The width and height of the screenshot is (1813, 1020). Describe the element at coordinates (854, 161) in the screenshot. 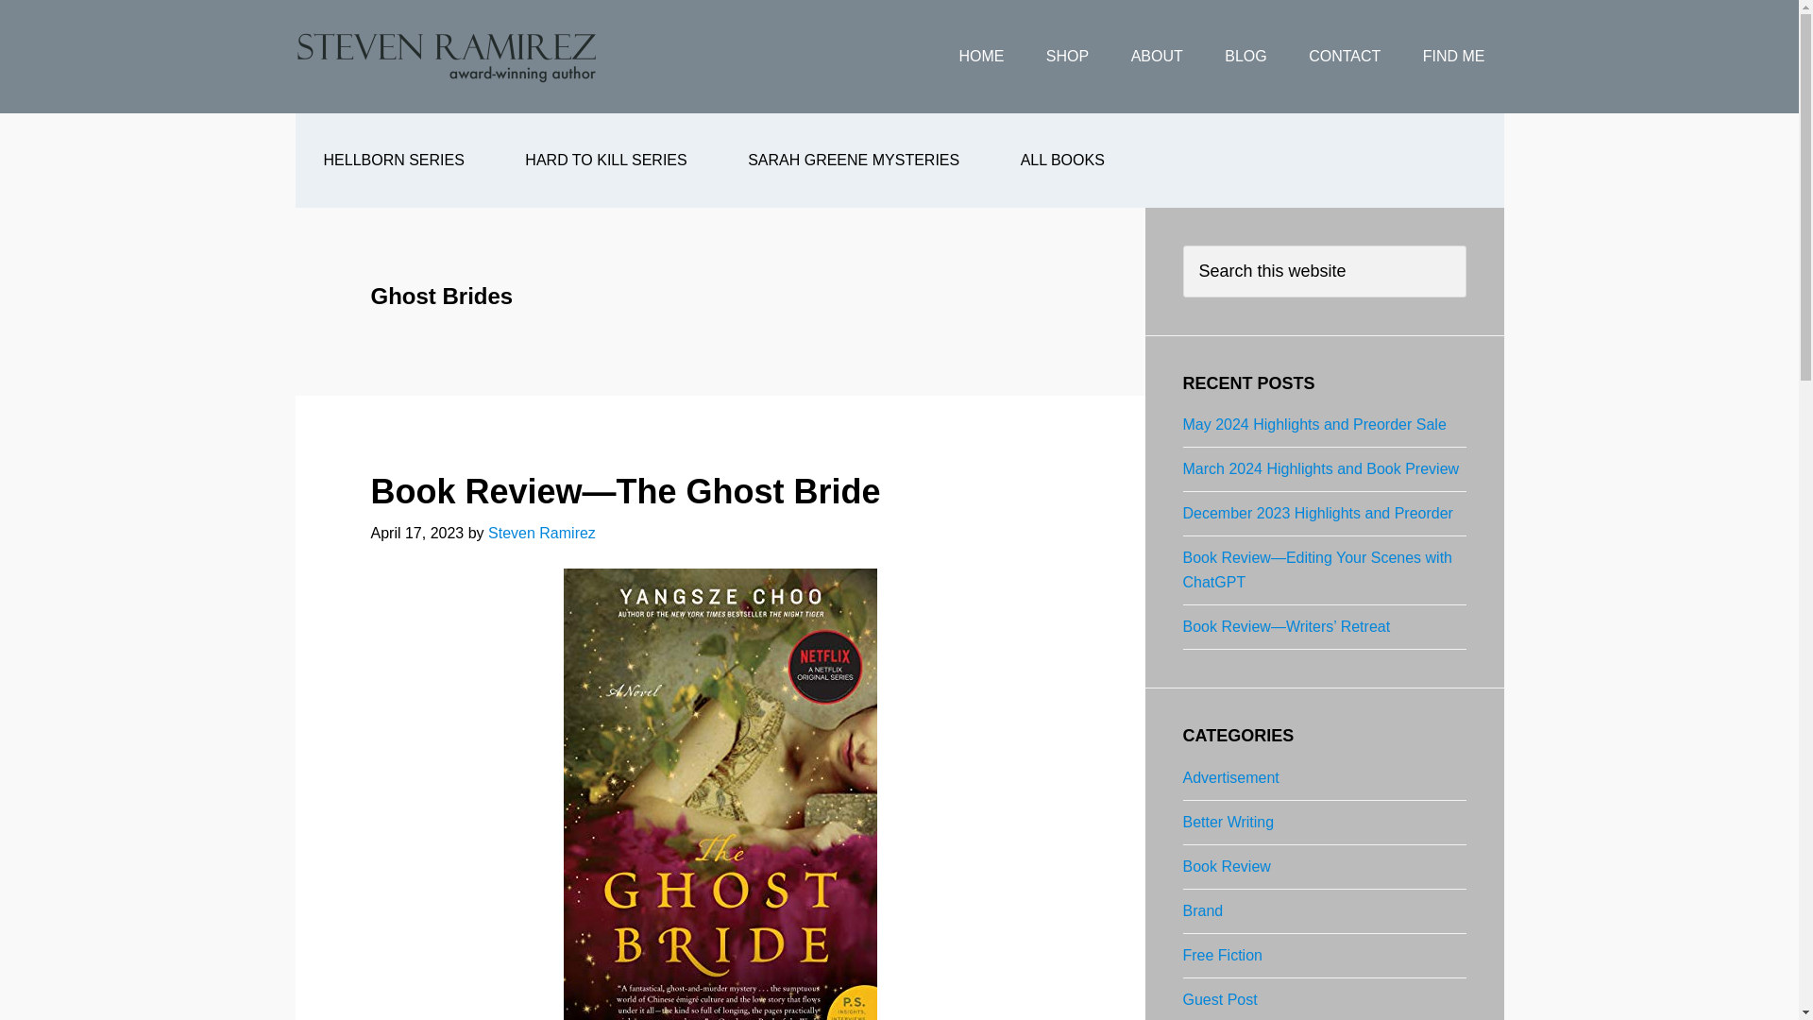

I see `SARAH GREENE MYSTERIES` at that location.